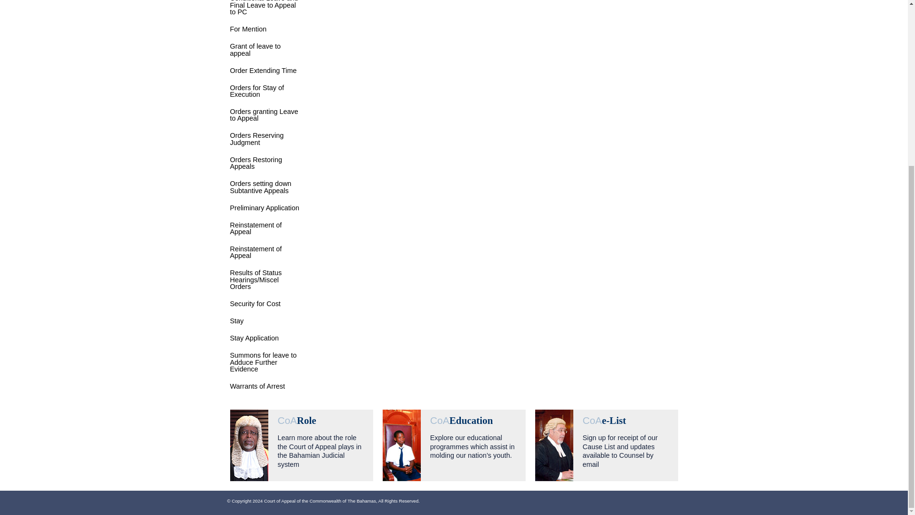 This screenshot has width=915, height=515. What do you see at coordinates (264, 207) in the screenshot?
I see `Preliminary Application` at bounding box center [264, 207].